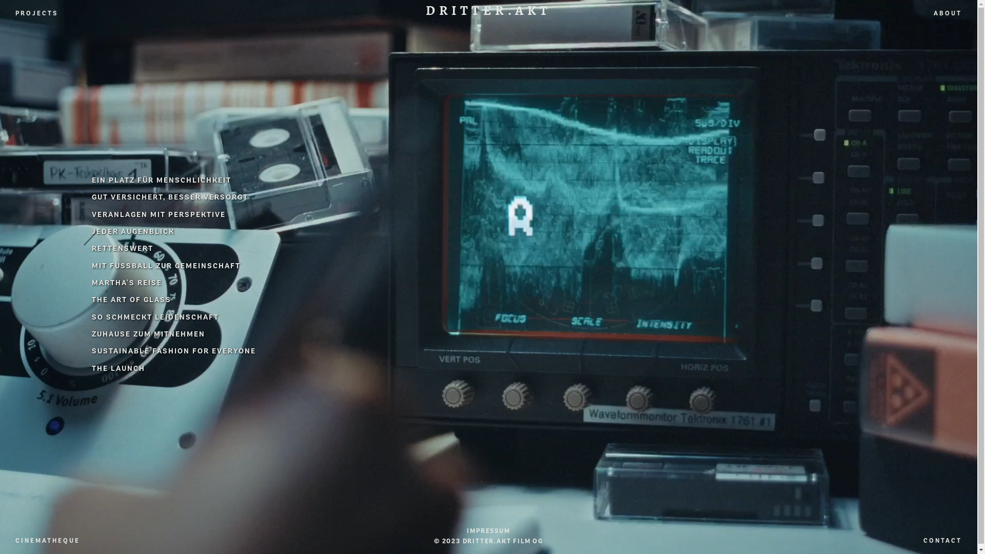 Image resolution: width=985 pixels, height=554 pixels. Describe the element at coordinates (159, 214) in the screenshot. I see `VERANLAGEN MIT PERSPEKTIVE` at that location.